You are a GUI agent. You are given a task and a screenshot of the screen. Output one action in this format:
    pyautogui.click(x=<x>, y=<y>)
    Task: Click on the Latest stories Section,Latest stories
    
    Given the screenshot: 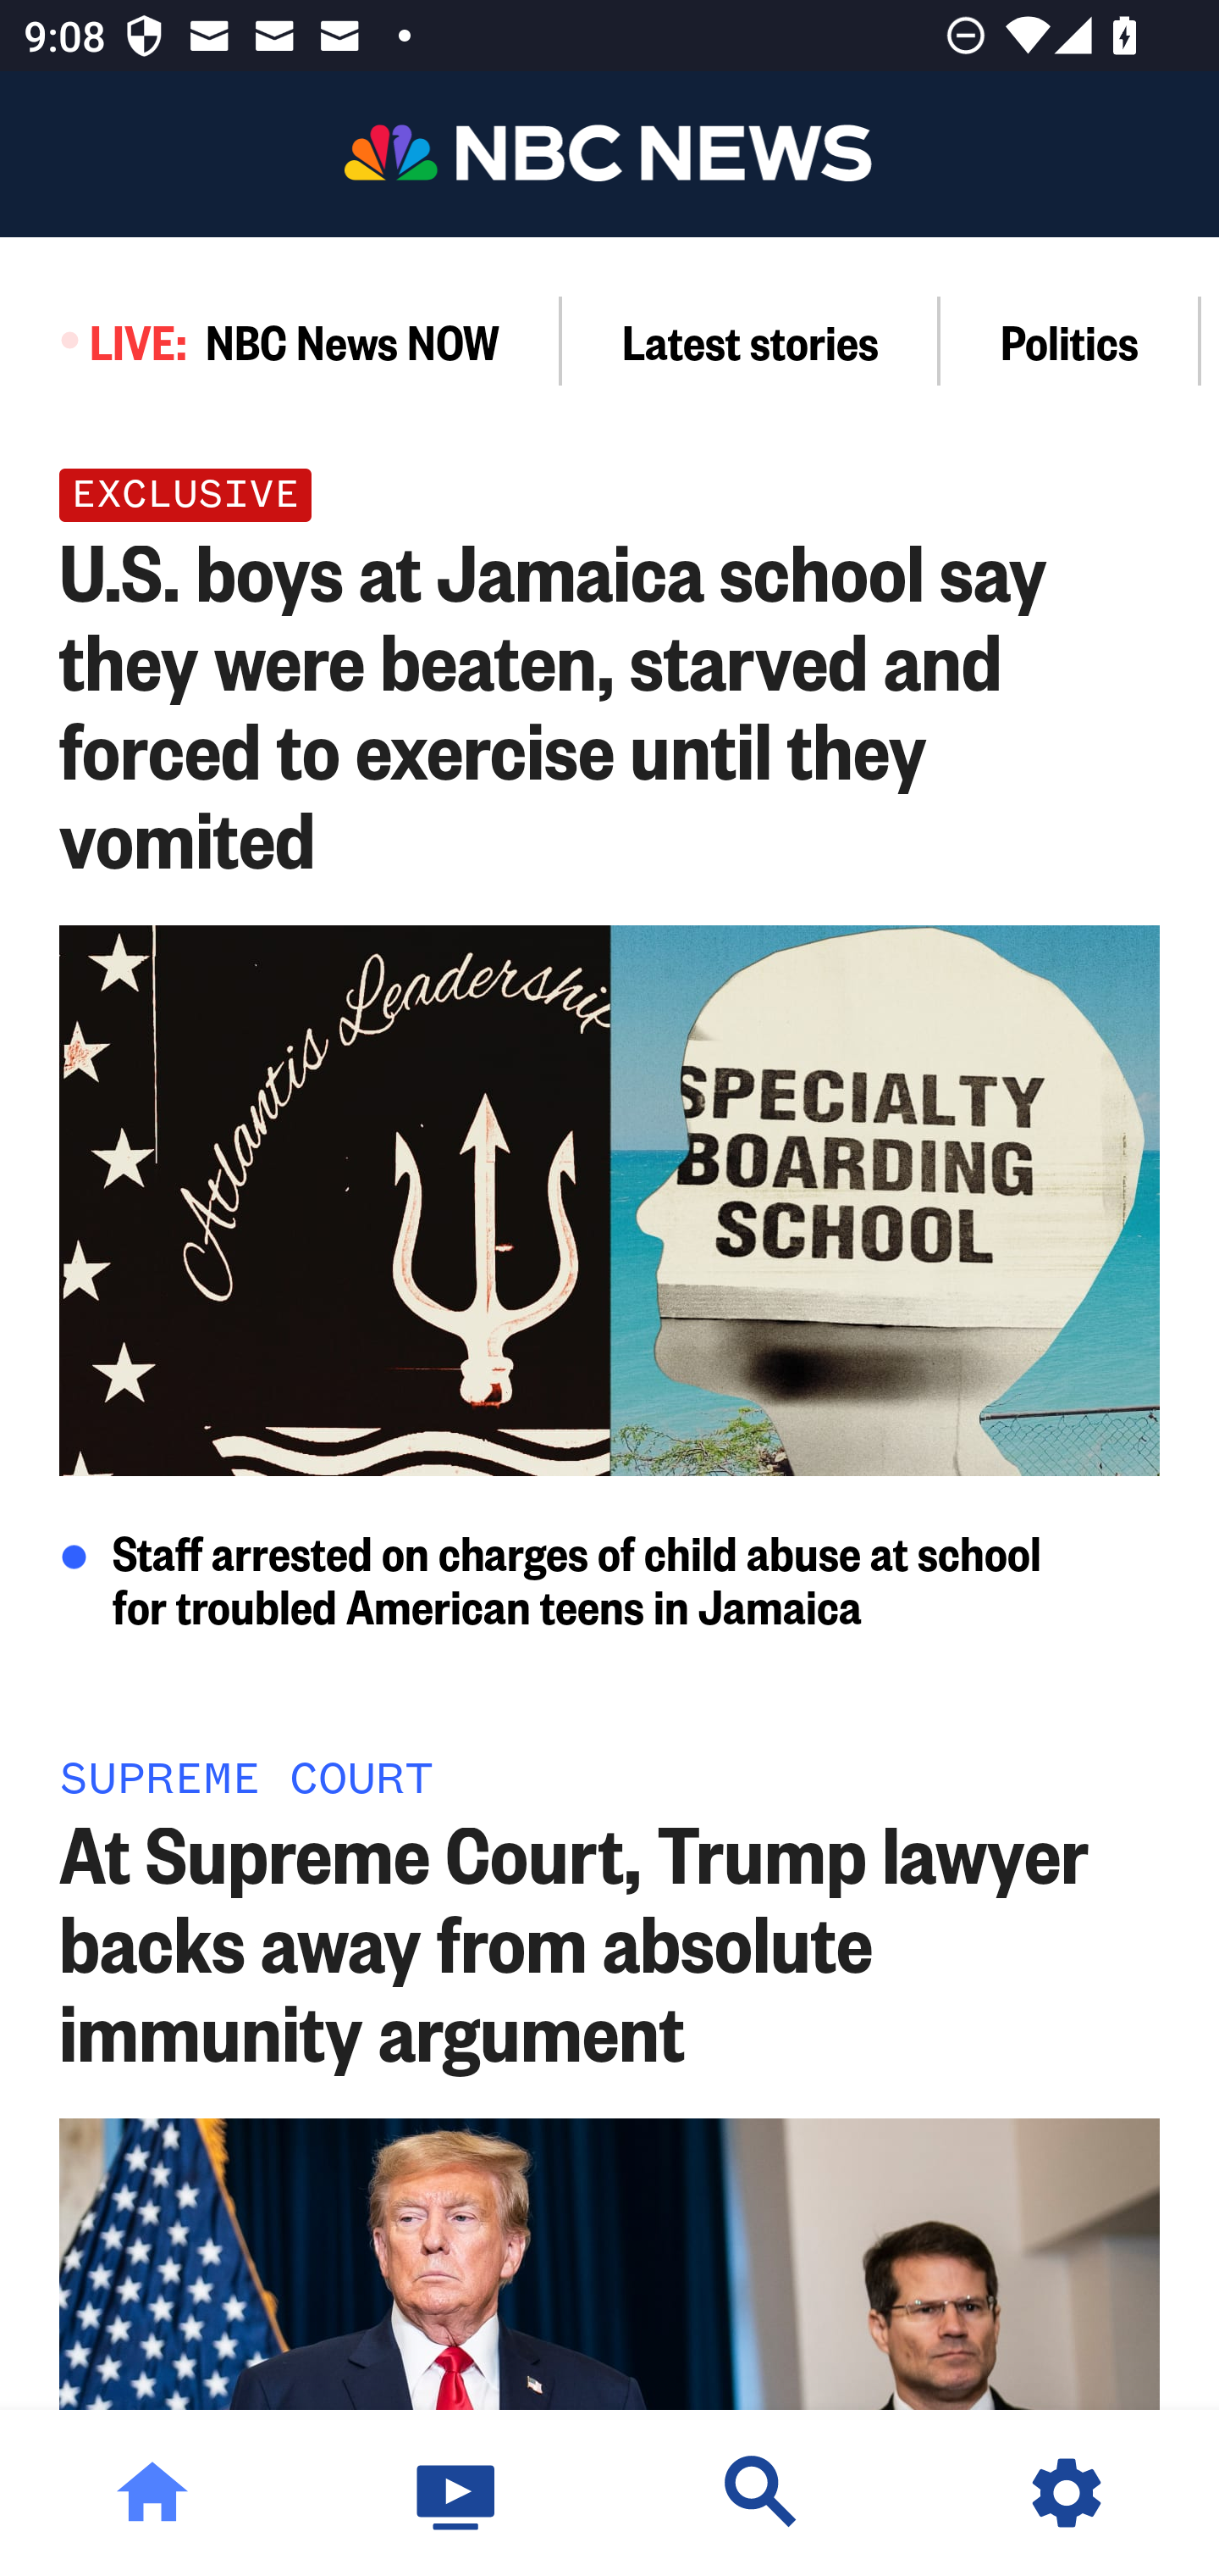 What is the action you would take?
    pyautogui.click(x=751, y=341)
    